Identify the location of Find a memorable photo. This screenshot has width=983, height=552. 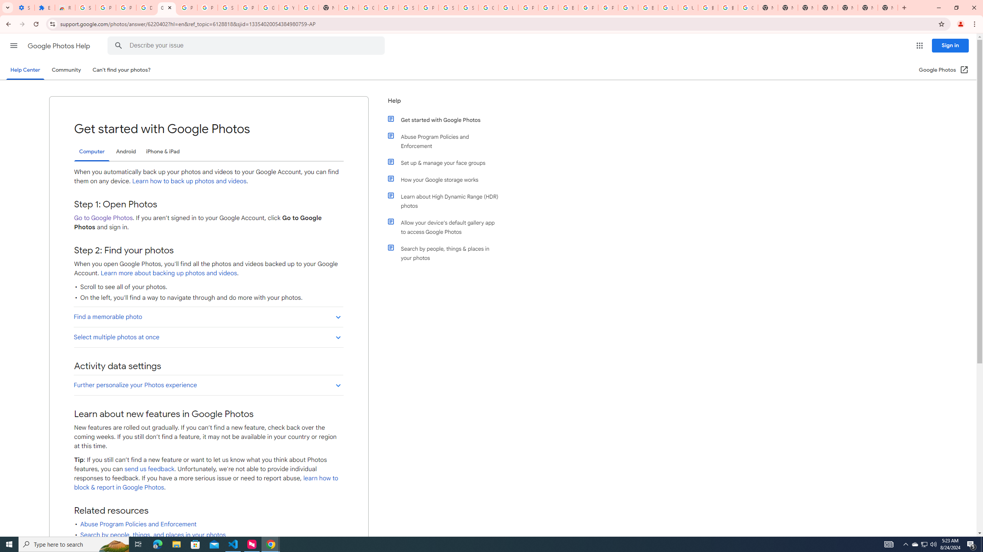
(208, 317).